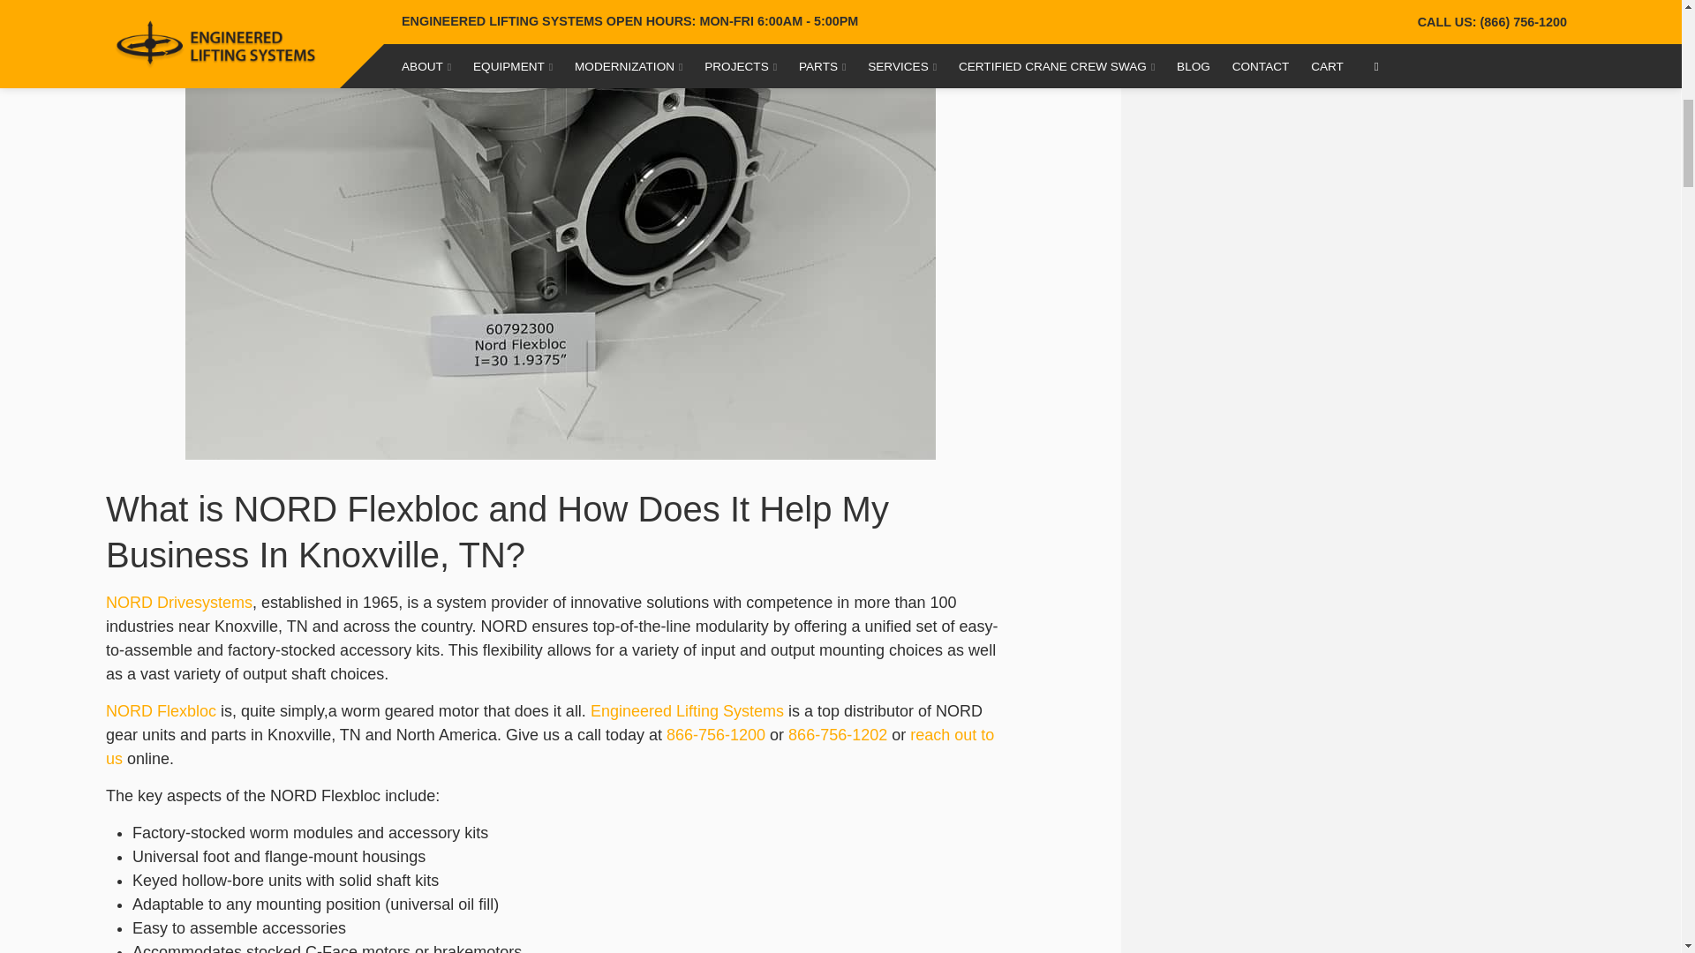 This screenshot has height=953, width=1695. What do you see at coordinates (178, 602) in the screenshot?
I see `NORD Flexbloc St. Louis, MO - NORD` at bounding box center [178, 602].